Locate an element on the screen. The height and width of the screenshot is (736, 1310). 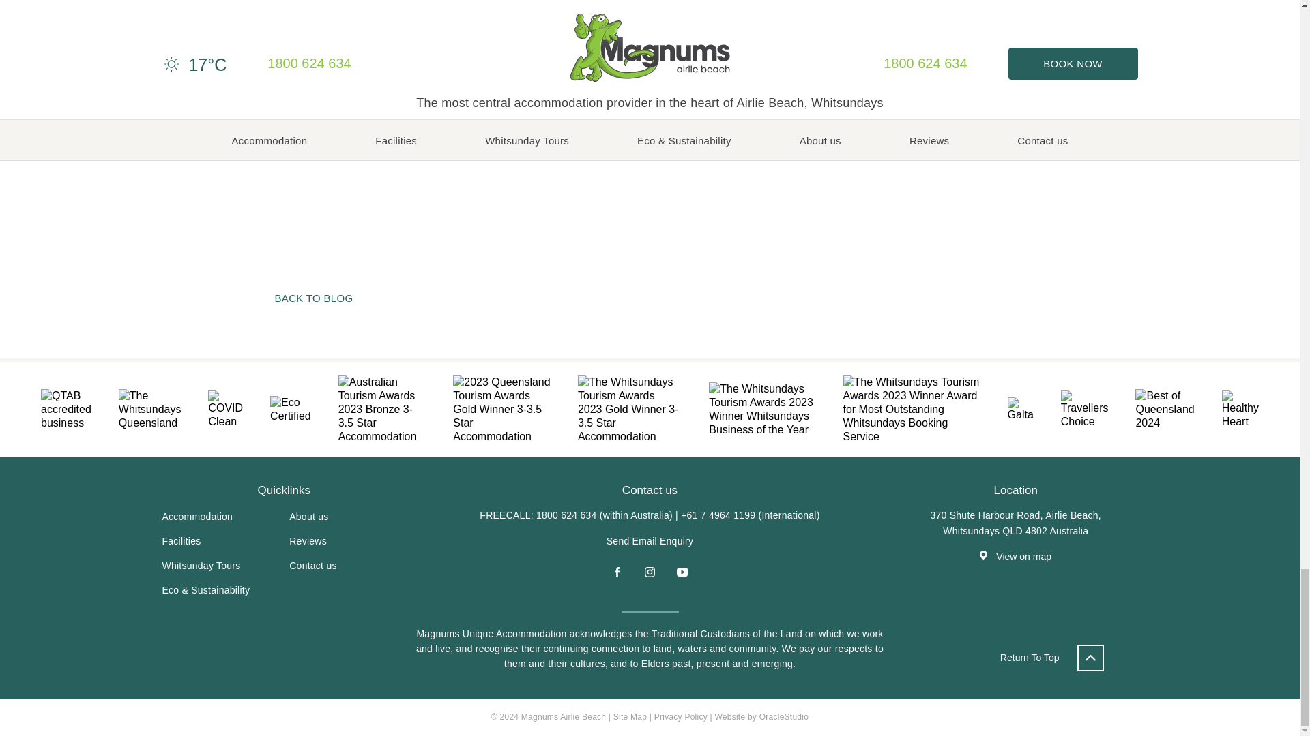
Feeding the crocodiles  is located at coordinates (843, 131).